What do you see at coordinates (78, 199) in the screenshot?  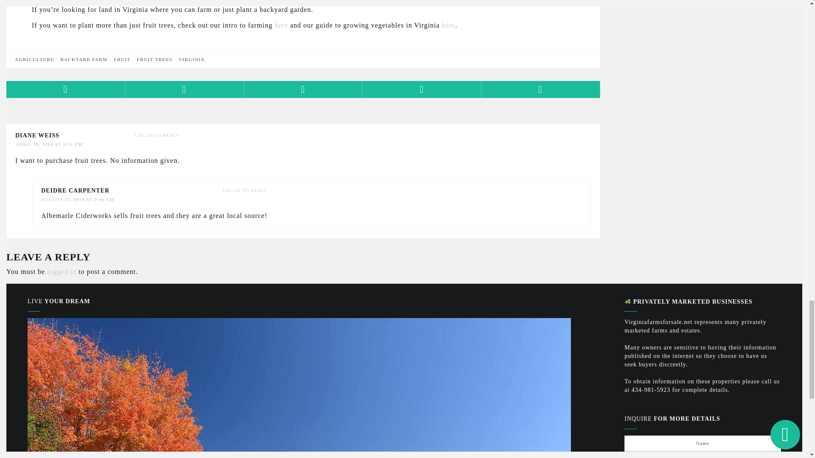 I see `AUGUST 13, 2019 AT 9:46 AM` at bounding box center [78, 199].